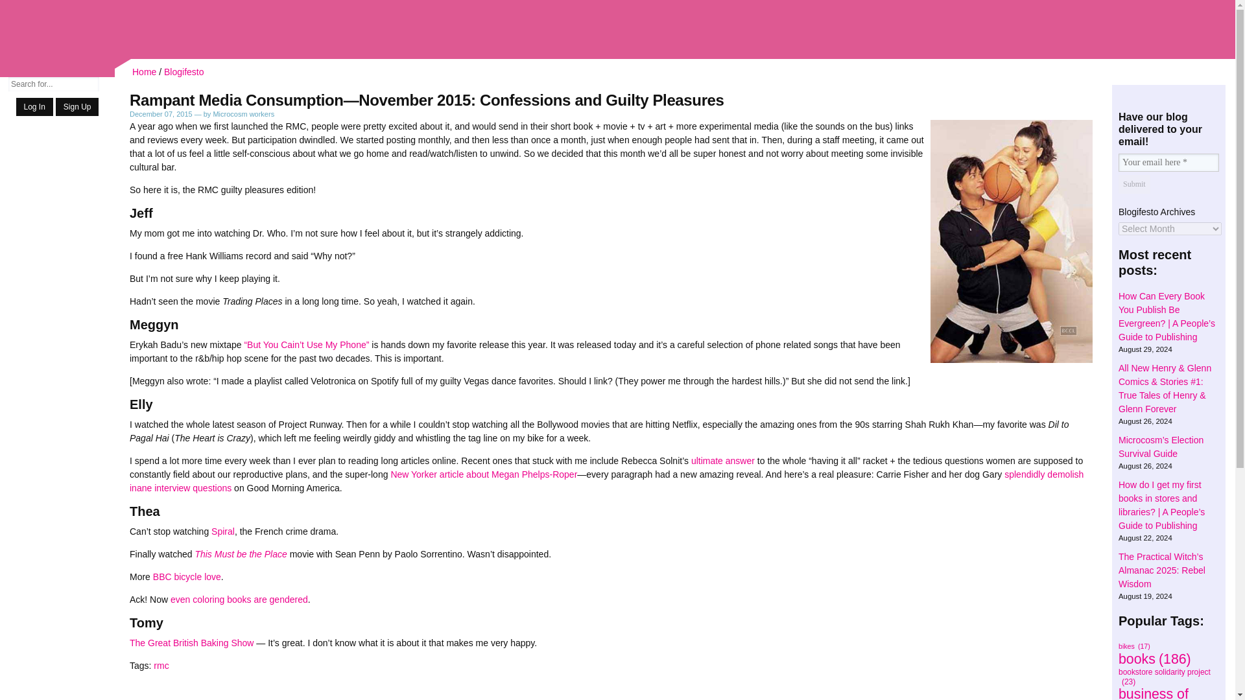  What do you see at coordinates (57, 472) in the screenshot?
I see `One Copy Left` at bounding box center [57, 472].